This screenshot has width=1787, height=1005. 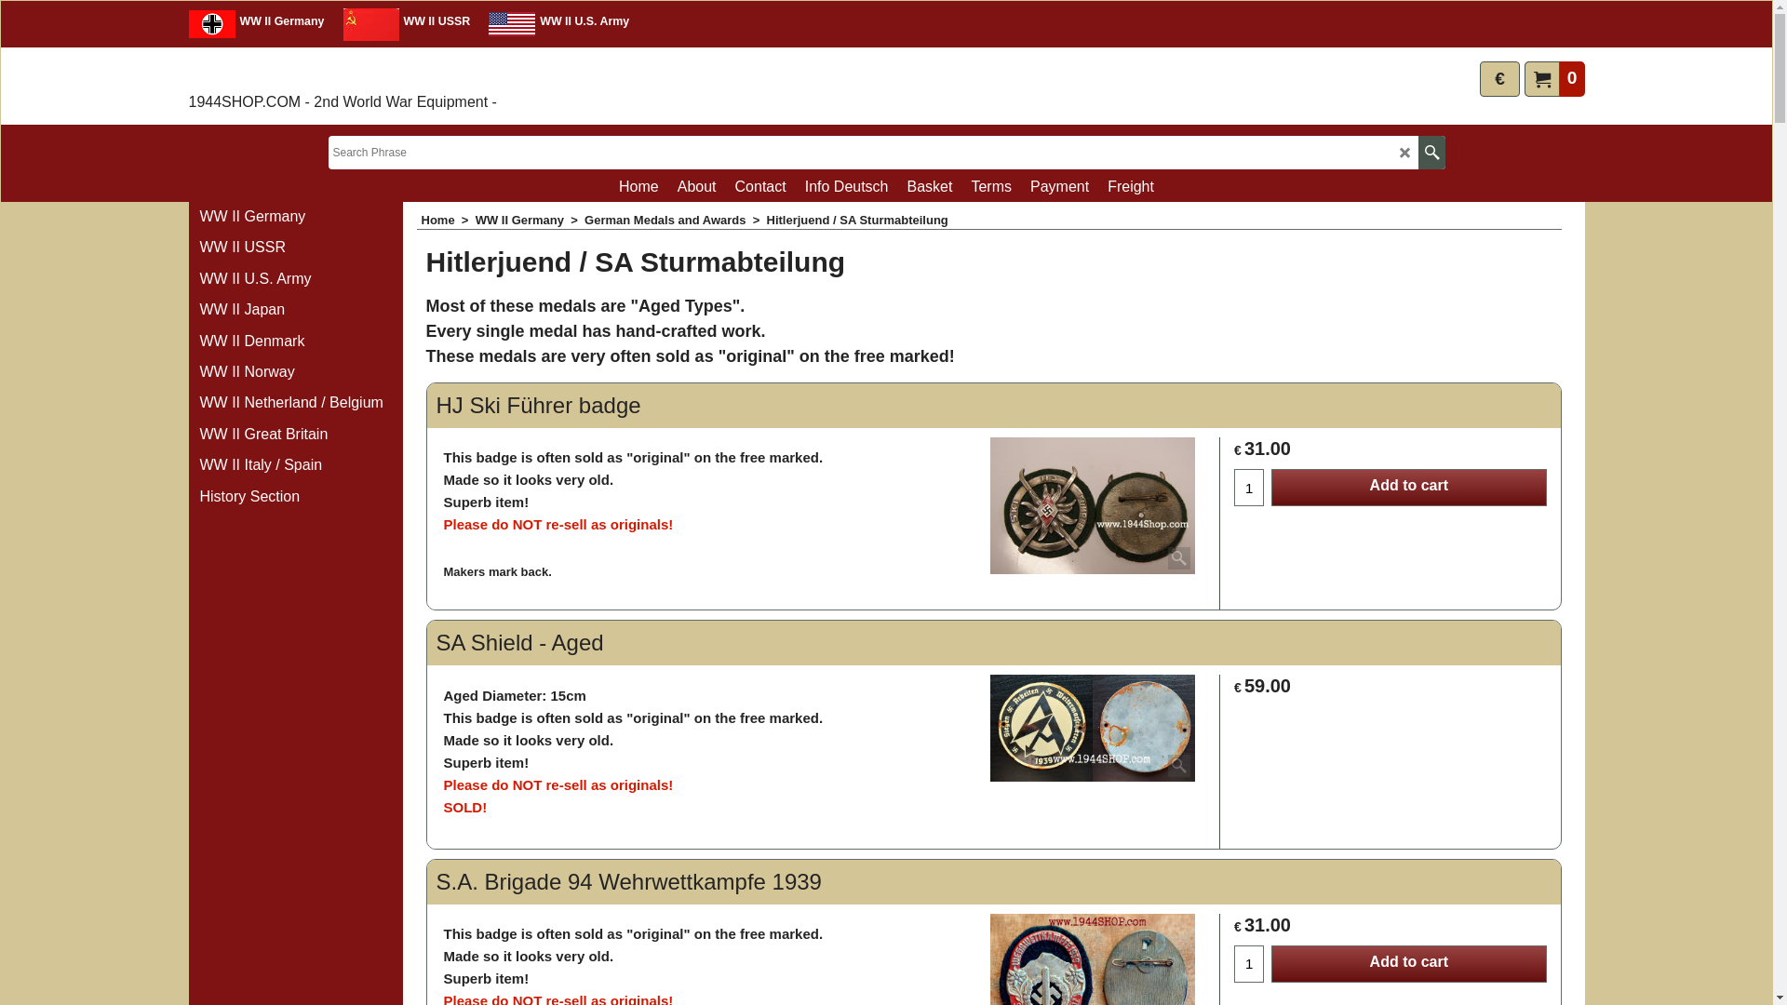 I want to click on Home, so click(x=638, y=186).